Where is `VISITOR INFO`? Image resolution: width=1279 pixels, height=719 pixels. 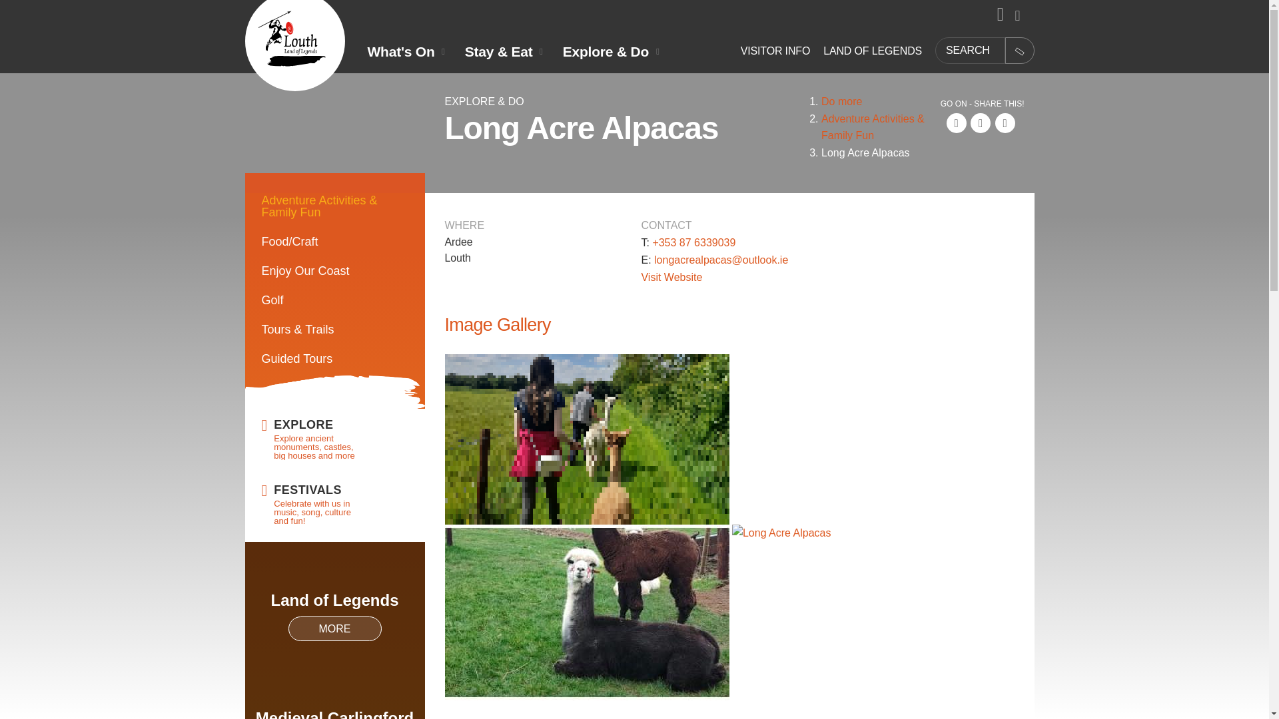
VISITOR INFO is located at coordinates (775, 51).